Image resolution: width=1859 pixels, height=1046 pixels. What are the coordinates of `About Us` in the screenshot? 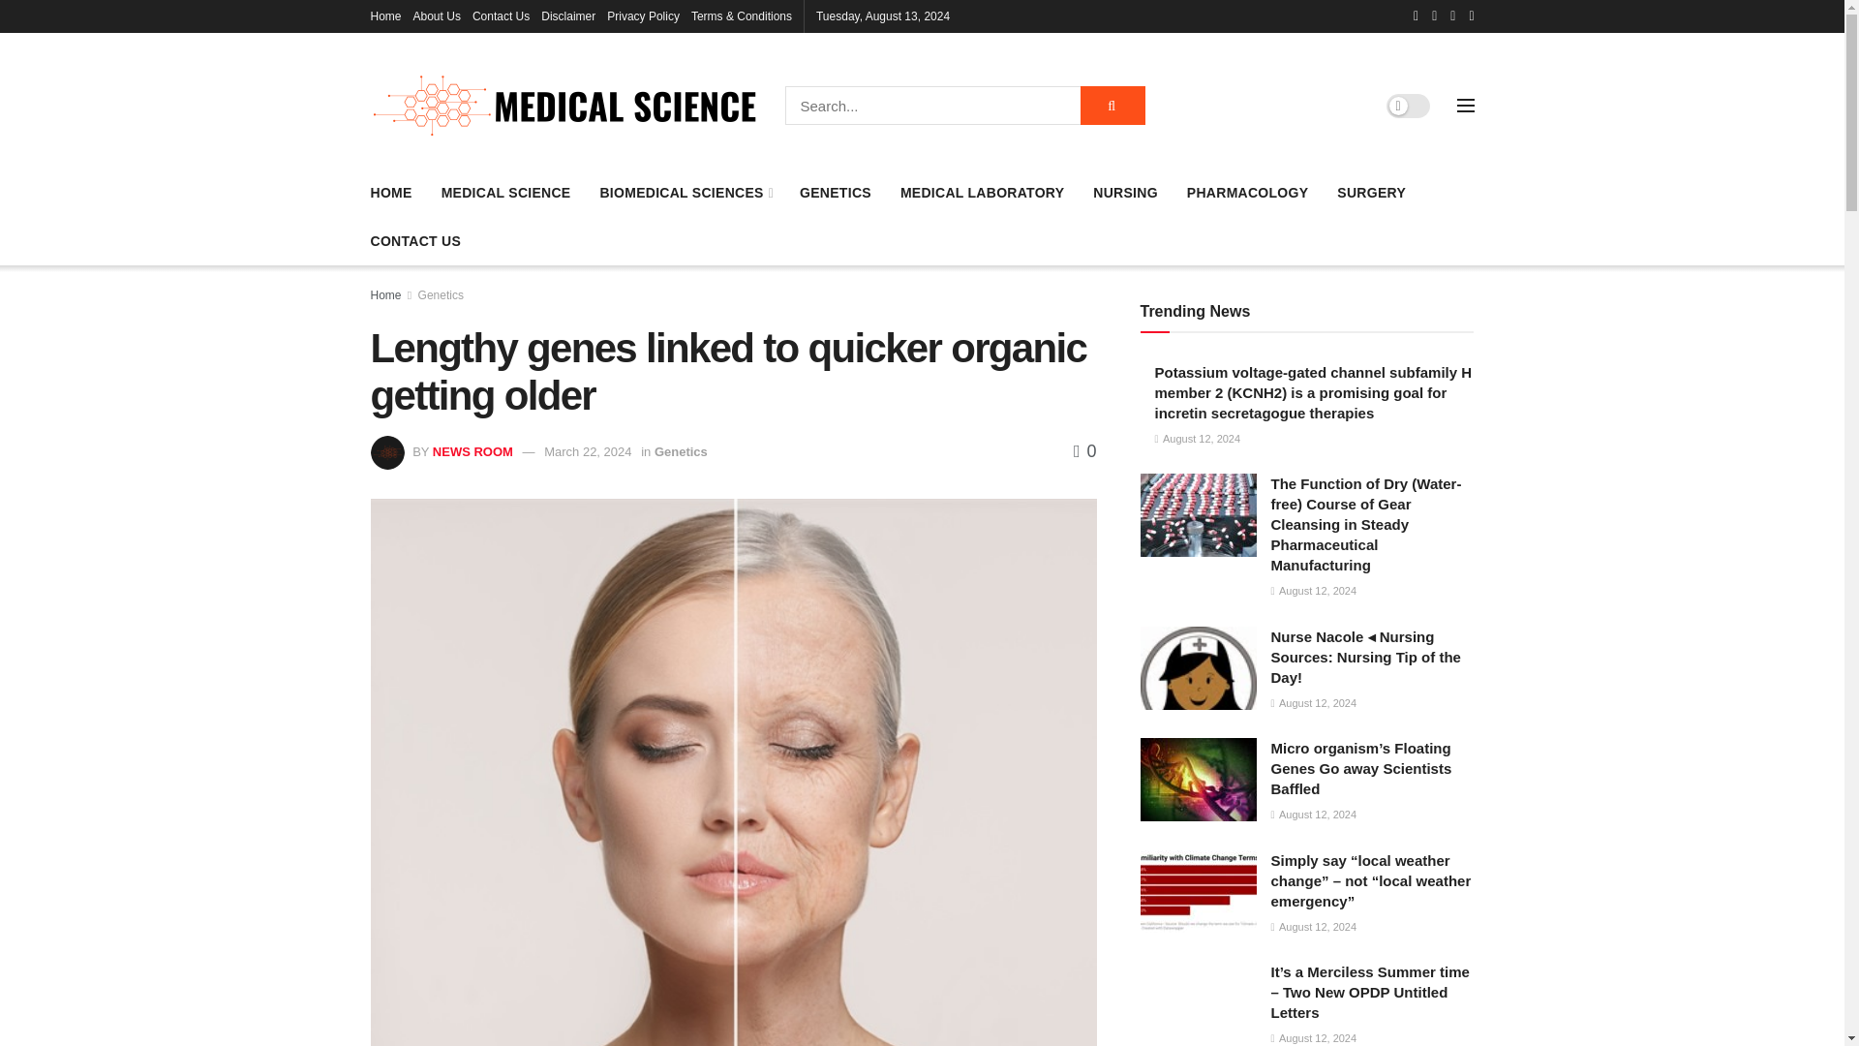 It's located at (437, 15).